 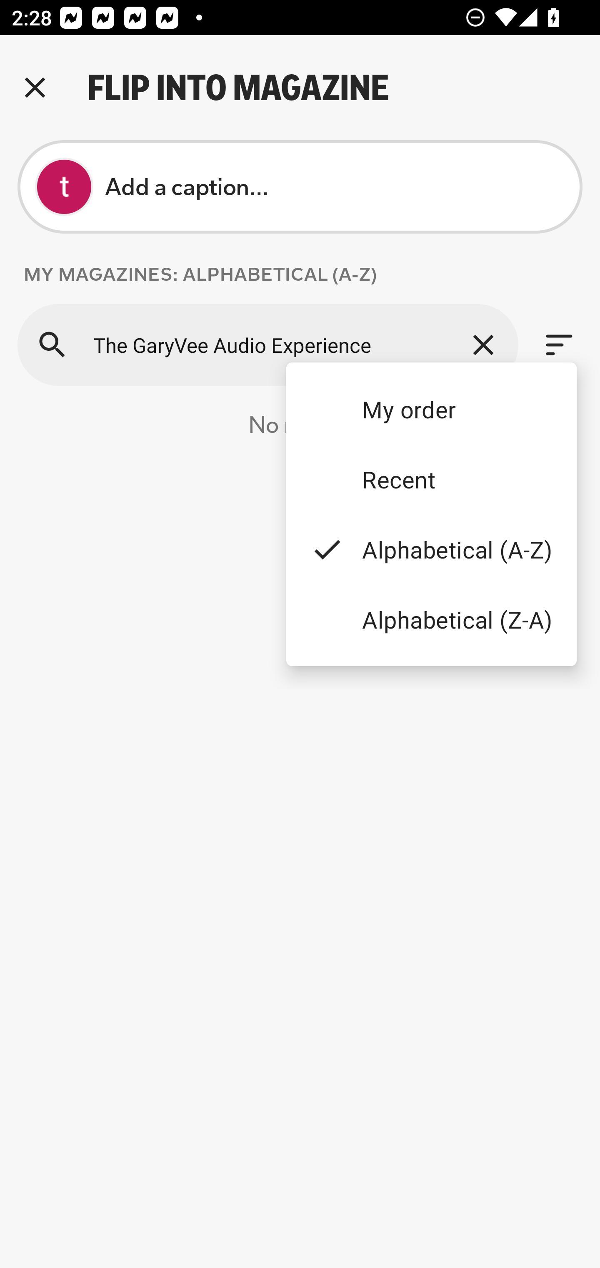 What do you see at coordinates (431, 479) in the screenshot?
I see `Recent` at bounding box center [431, 479].